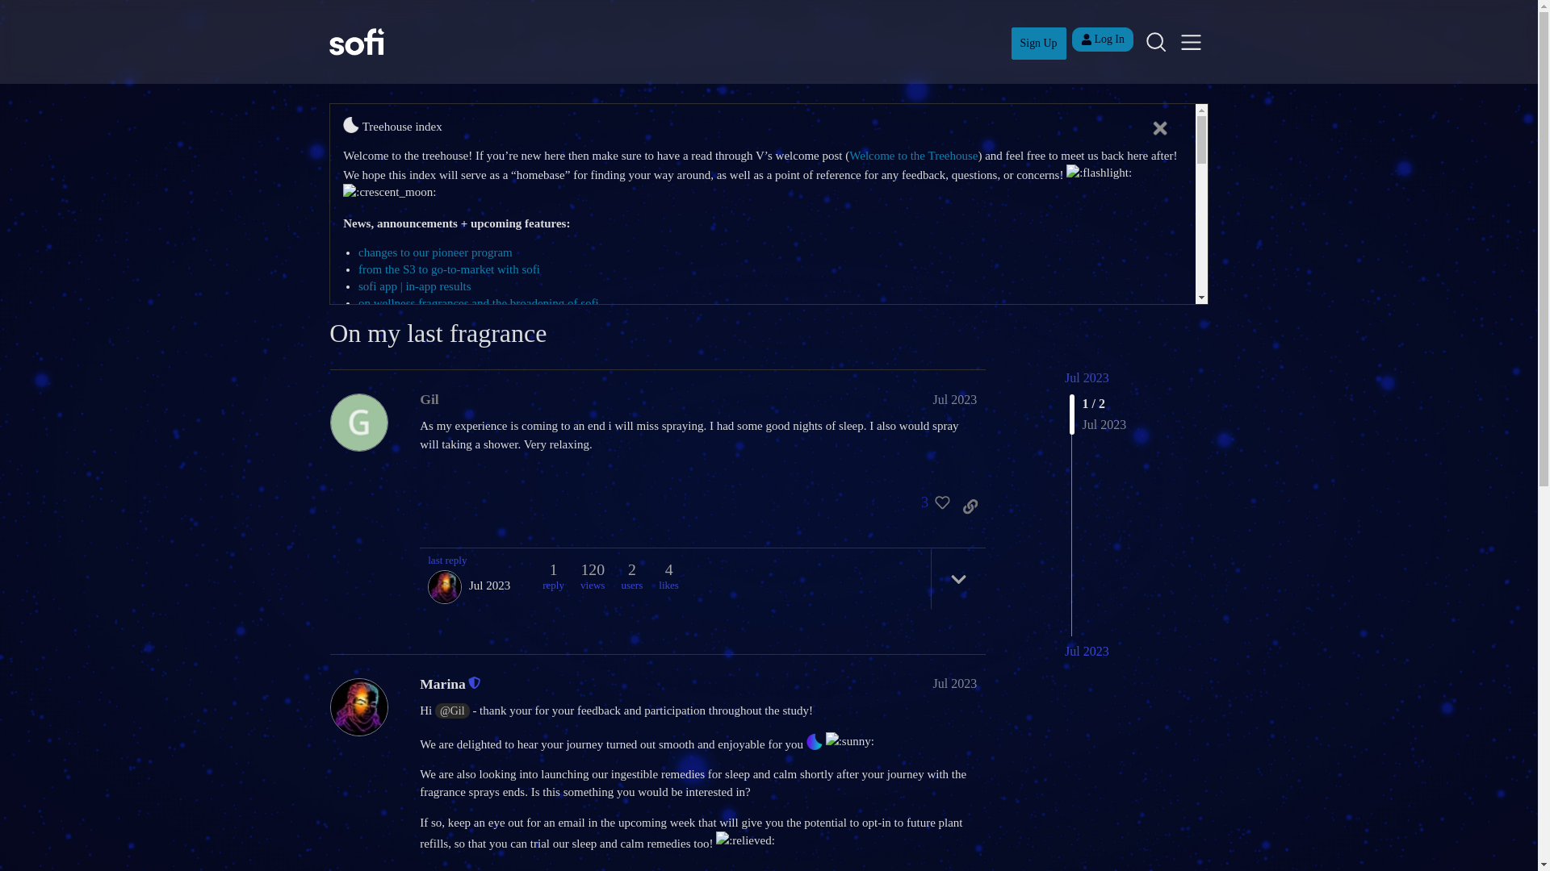 The image size is (1550, 871). Describe the element at coordinates (449, 269) in the screenshot. I see `from the S3 to go-to-market with sofi` at that location.